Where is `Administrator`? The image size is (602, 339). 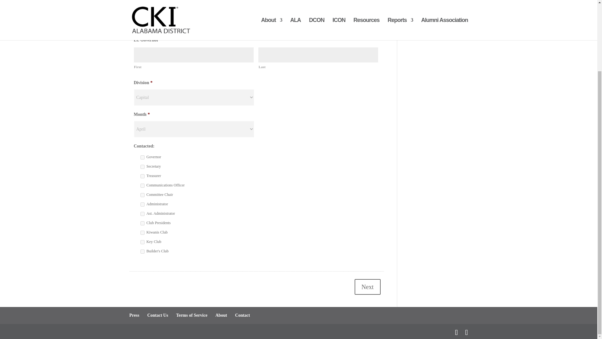 Administrator is located at coordinates (142, 204).